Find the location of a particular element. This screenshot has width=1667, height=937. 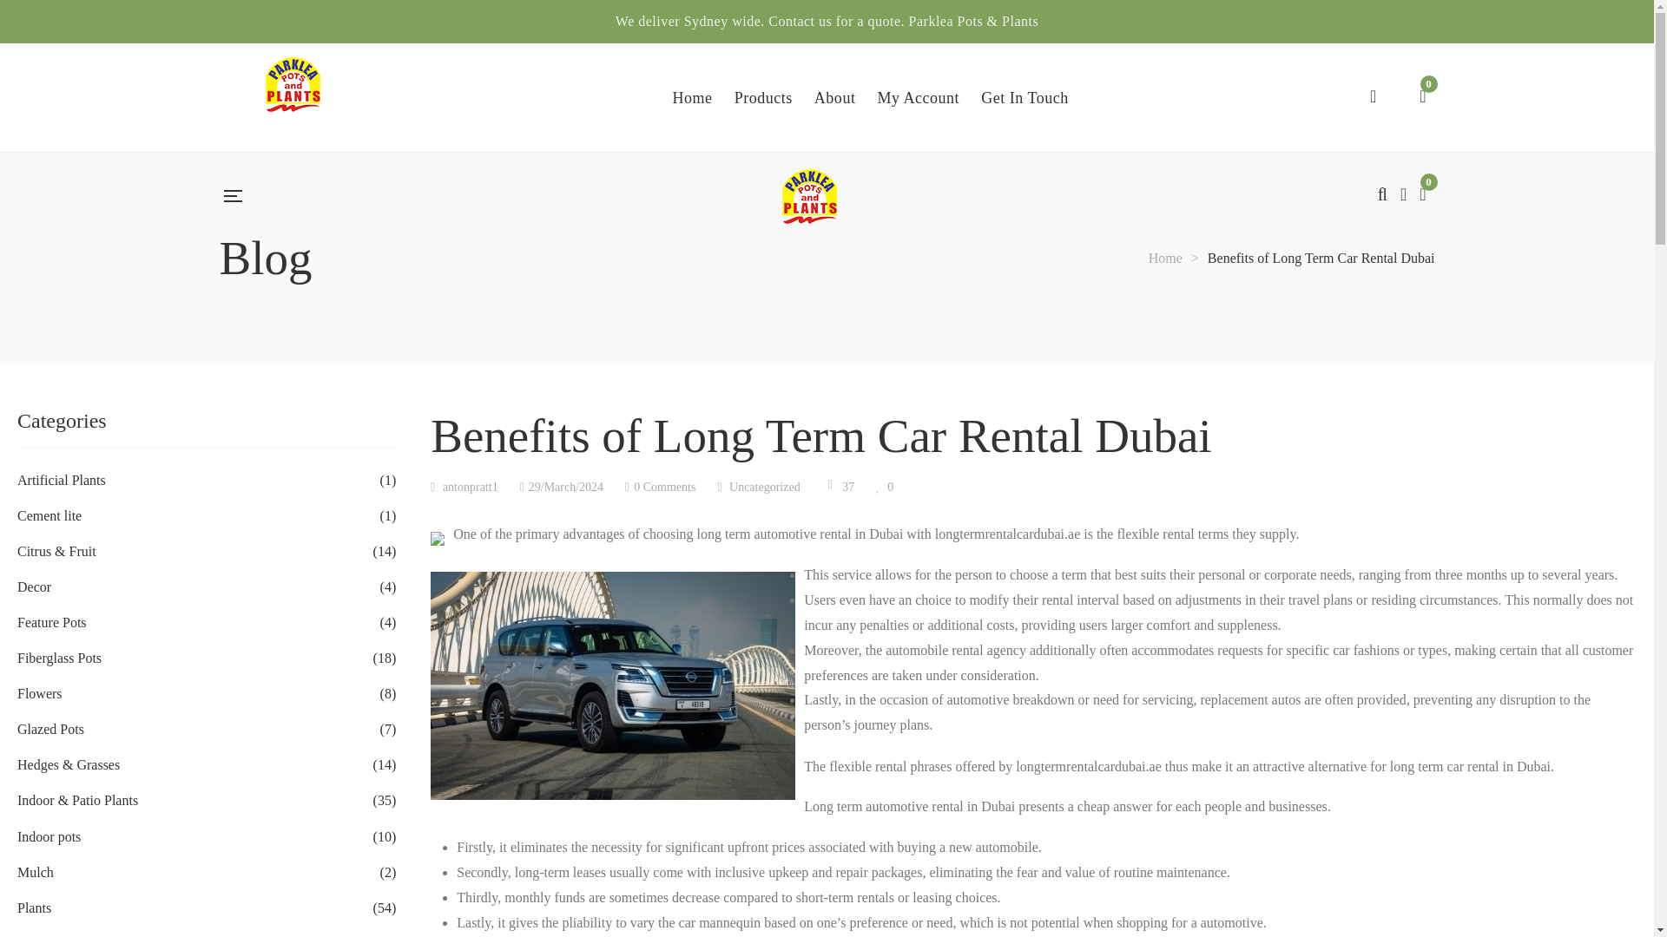

antonpratt1 is located at coordinates (464, 488).